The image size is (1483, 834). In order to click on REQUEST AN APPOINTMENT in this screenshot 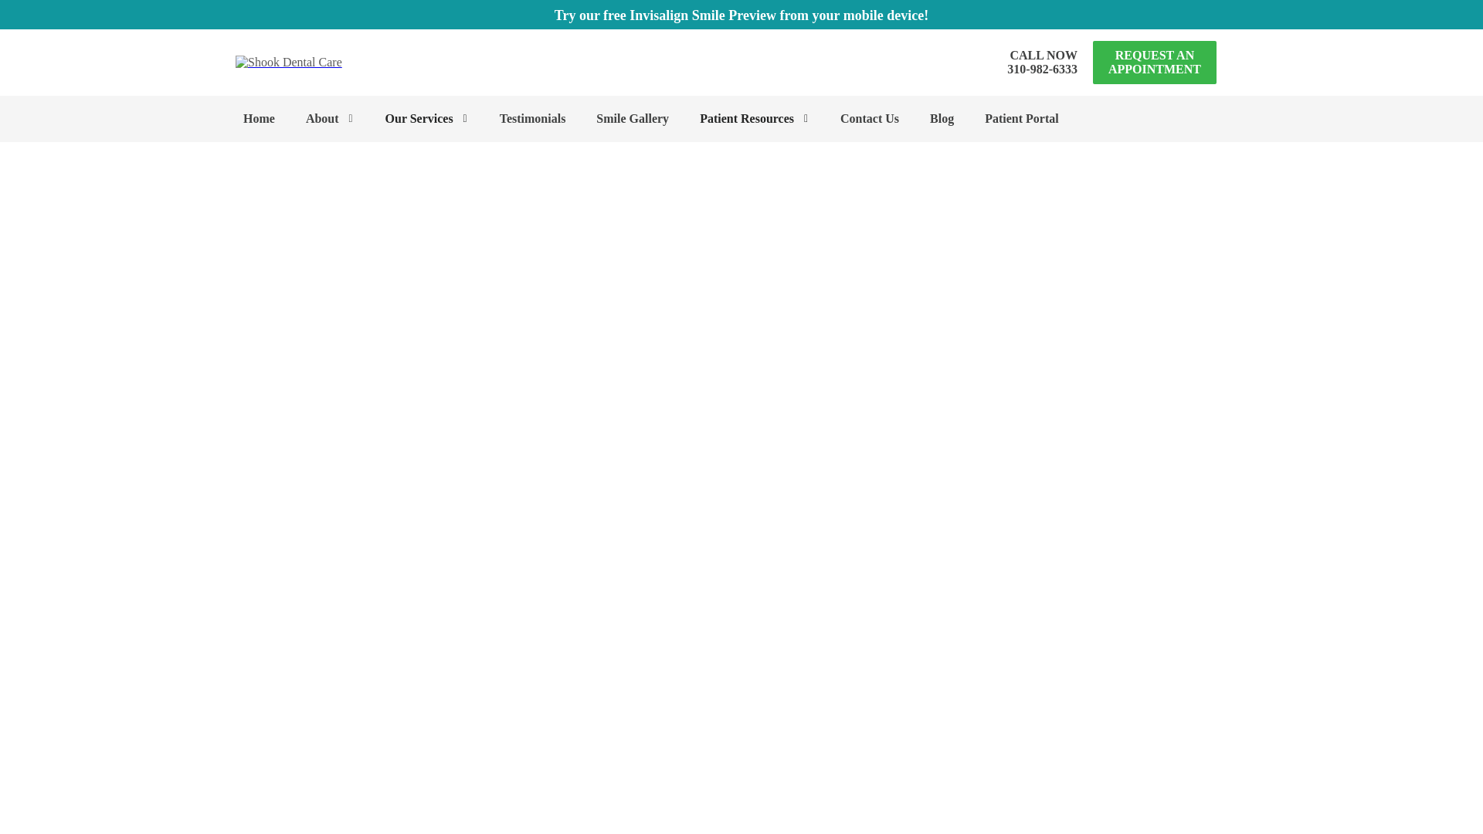, I will do `click(1042, 62)`.